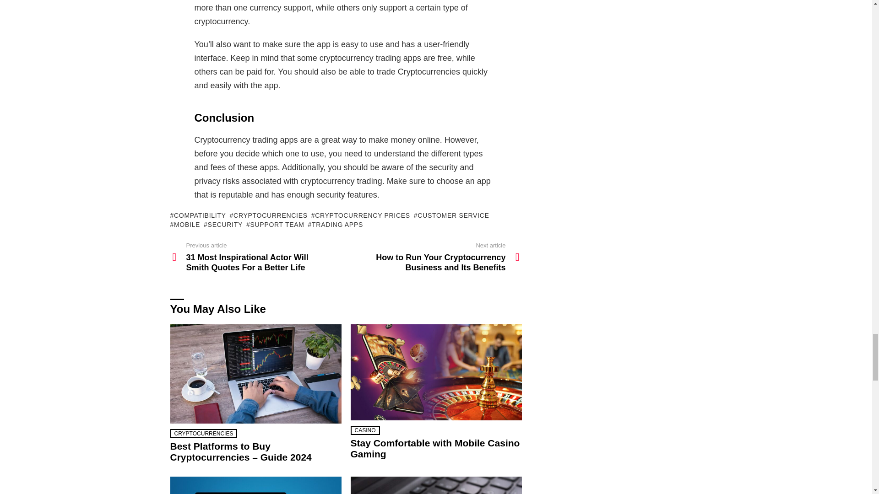  What do you see at coordinates (256, 485) in the screenshot?
I see `What to Look for in Board Portal Software` at bounding box center [256, 485].